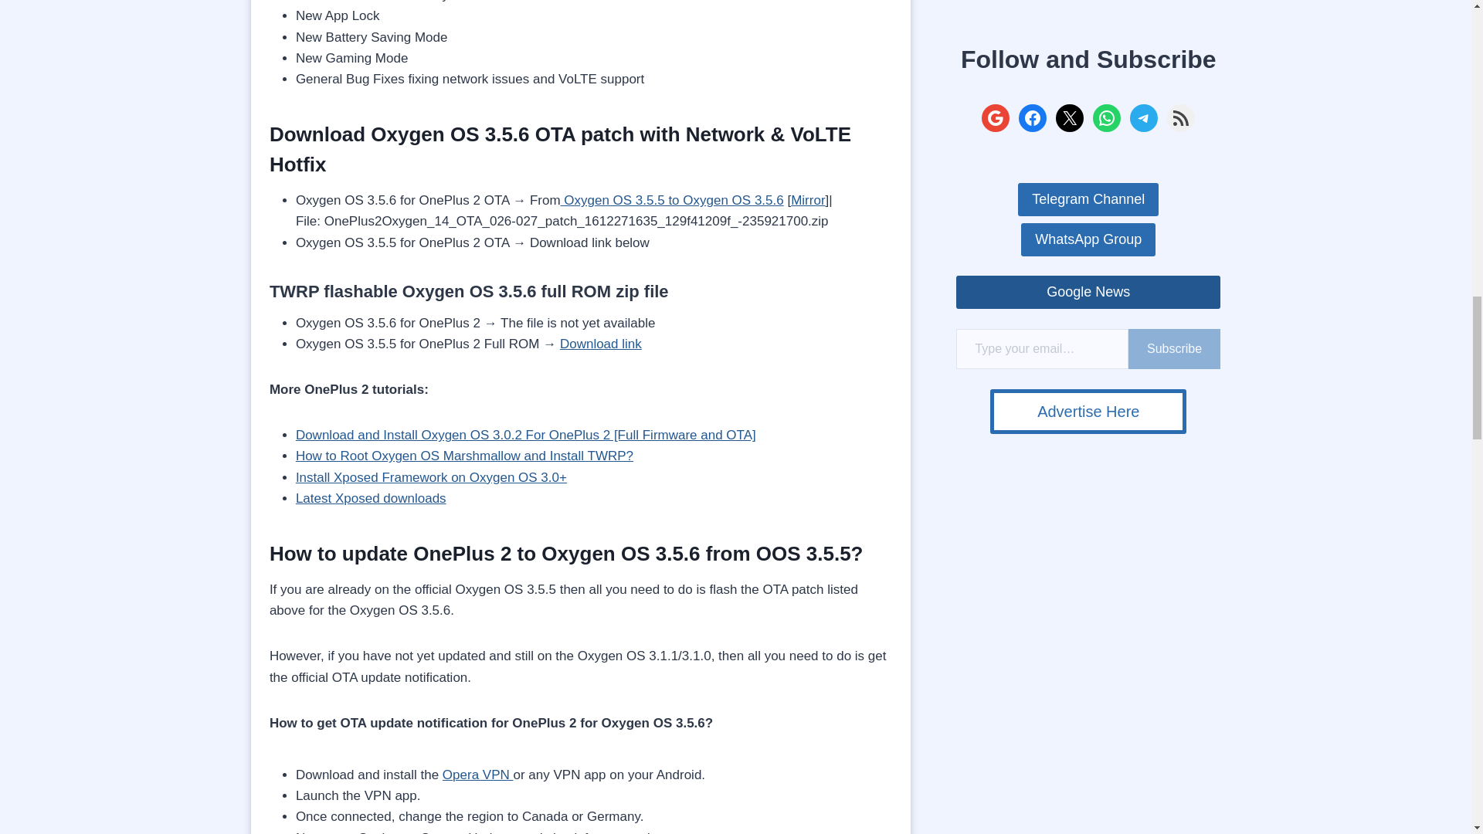 The width and height of the screenshot is (1483, 834). What do you see at coordinates (601, 344) in the screenshot?
I see `Download link` at bounding box center [601, 344].